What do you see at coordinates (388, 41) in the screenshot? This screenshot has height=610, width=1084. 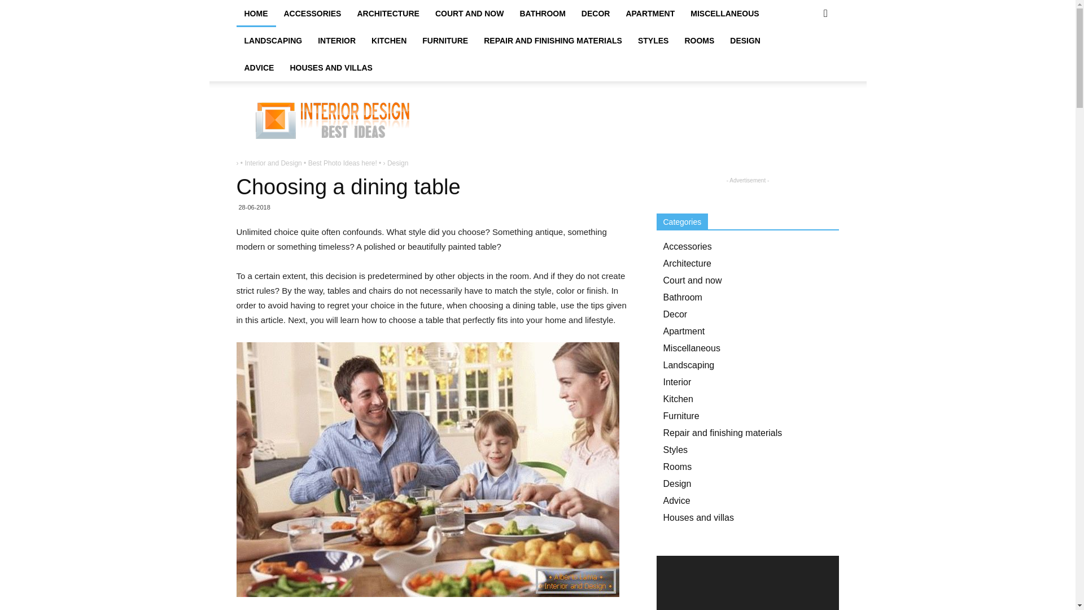 I see `KITCHEN` at bounding box center [388, 41].